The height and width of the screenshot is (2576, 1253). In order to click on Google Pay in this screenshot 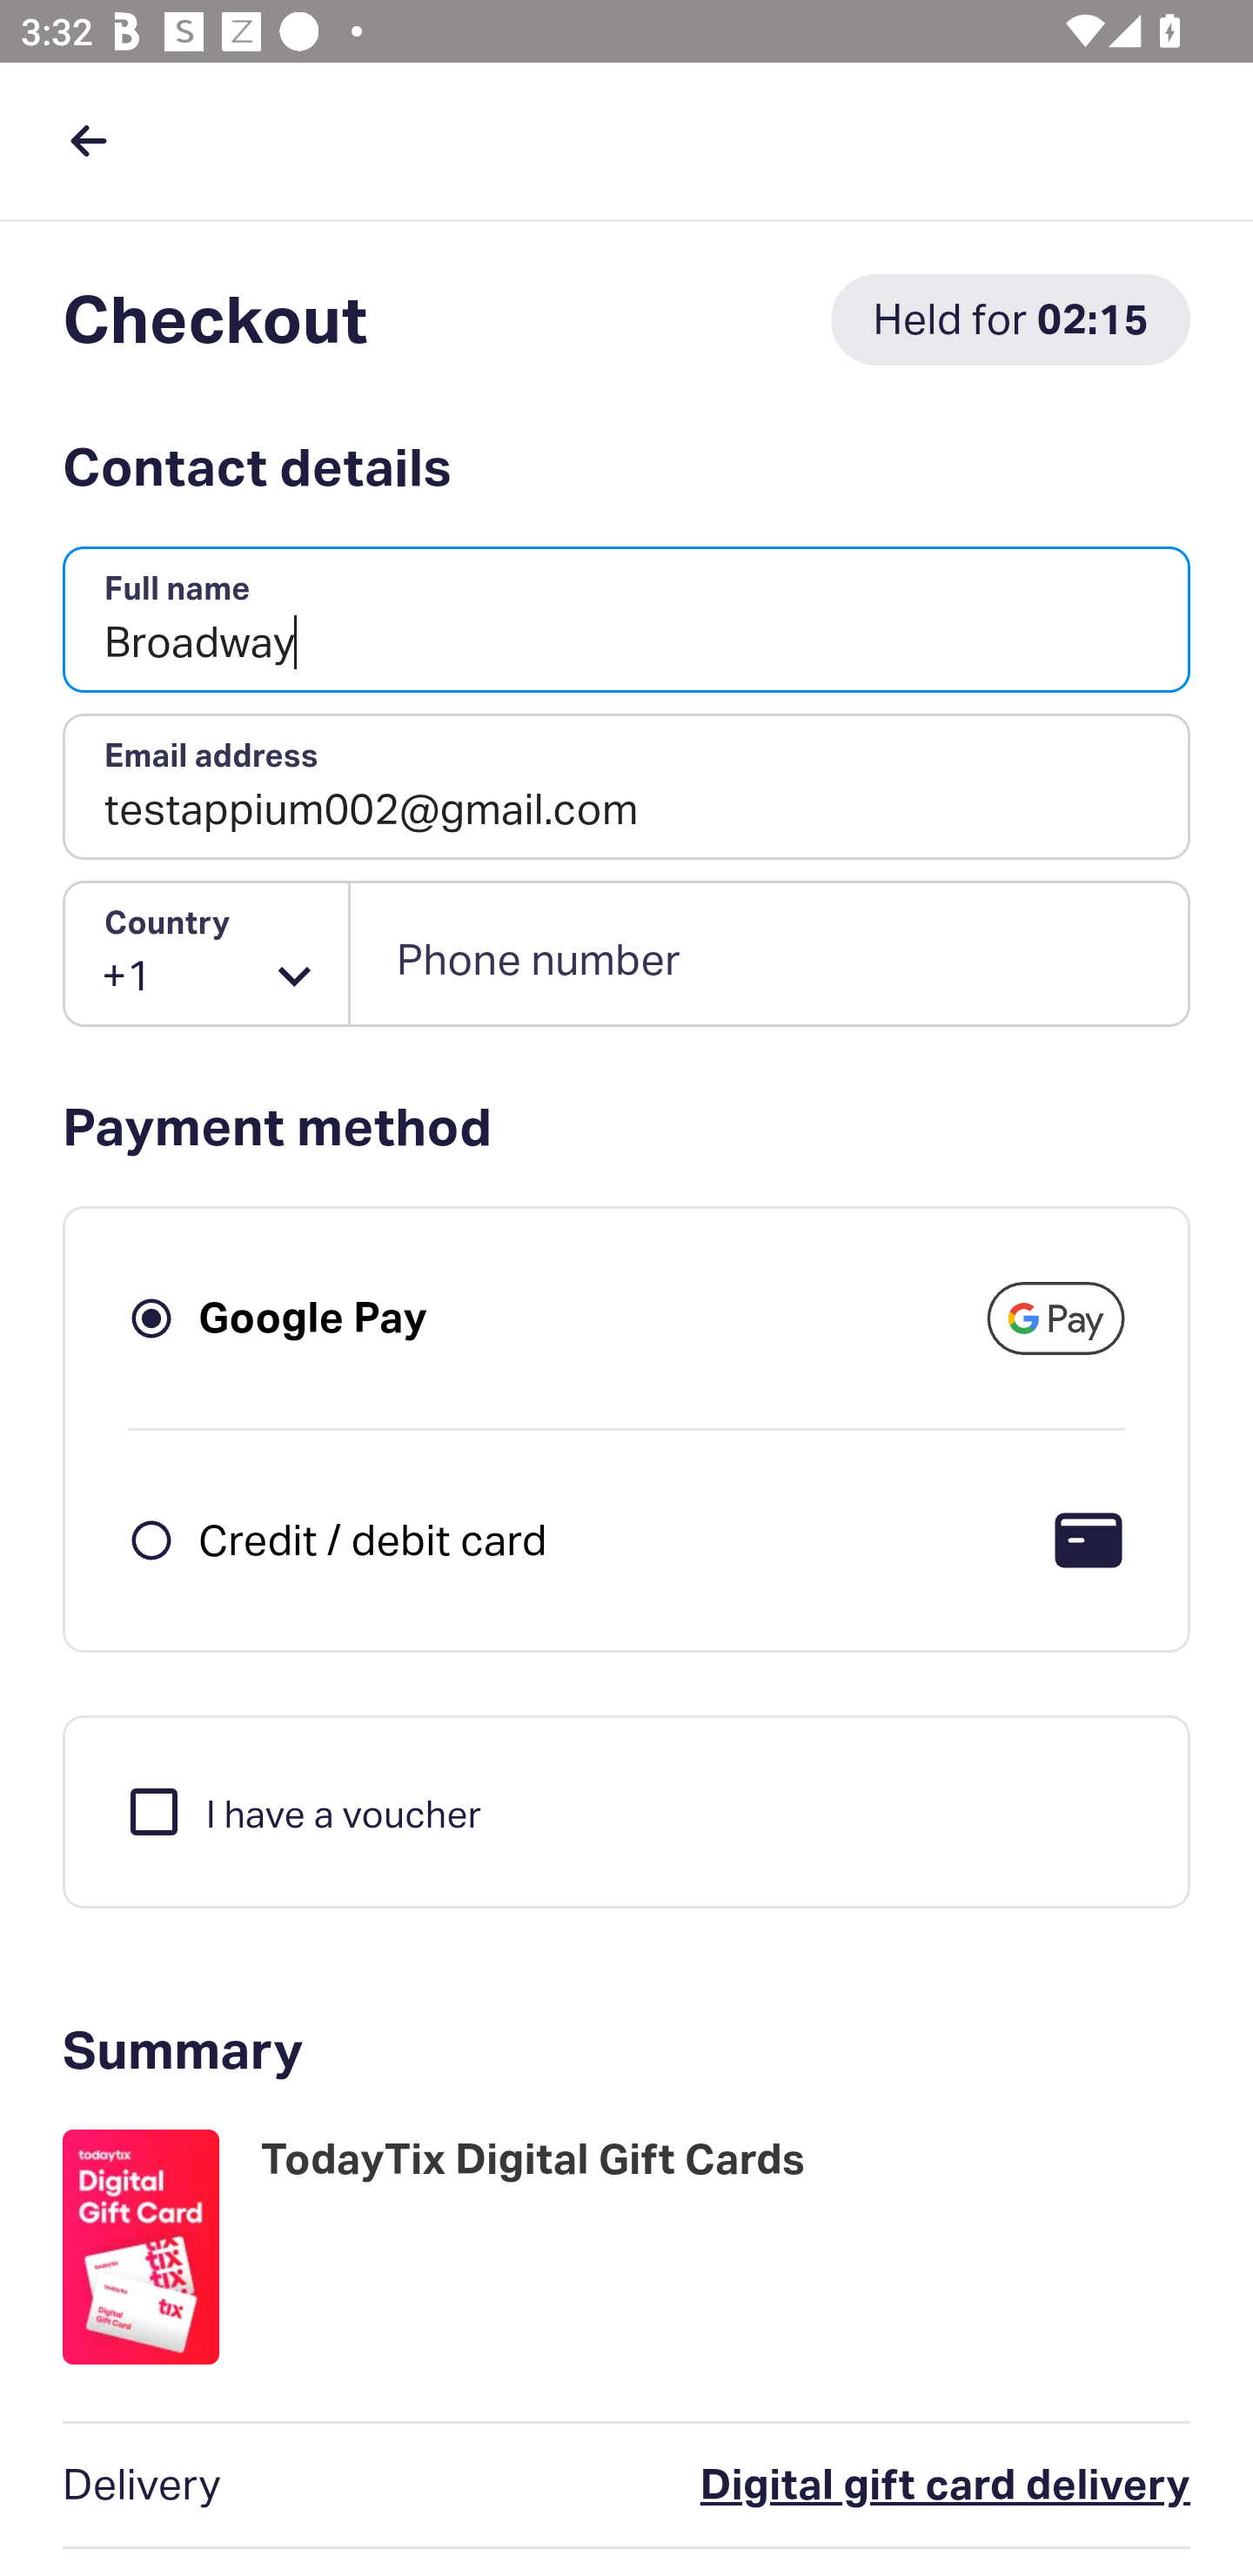, I will do `click(313, 1318)`.